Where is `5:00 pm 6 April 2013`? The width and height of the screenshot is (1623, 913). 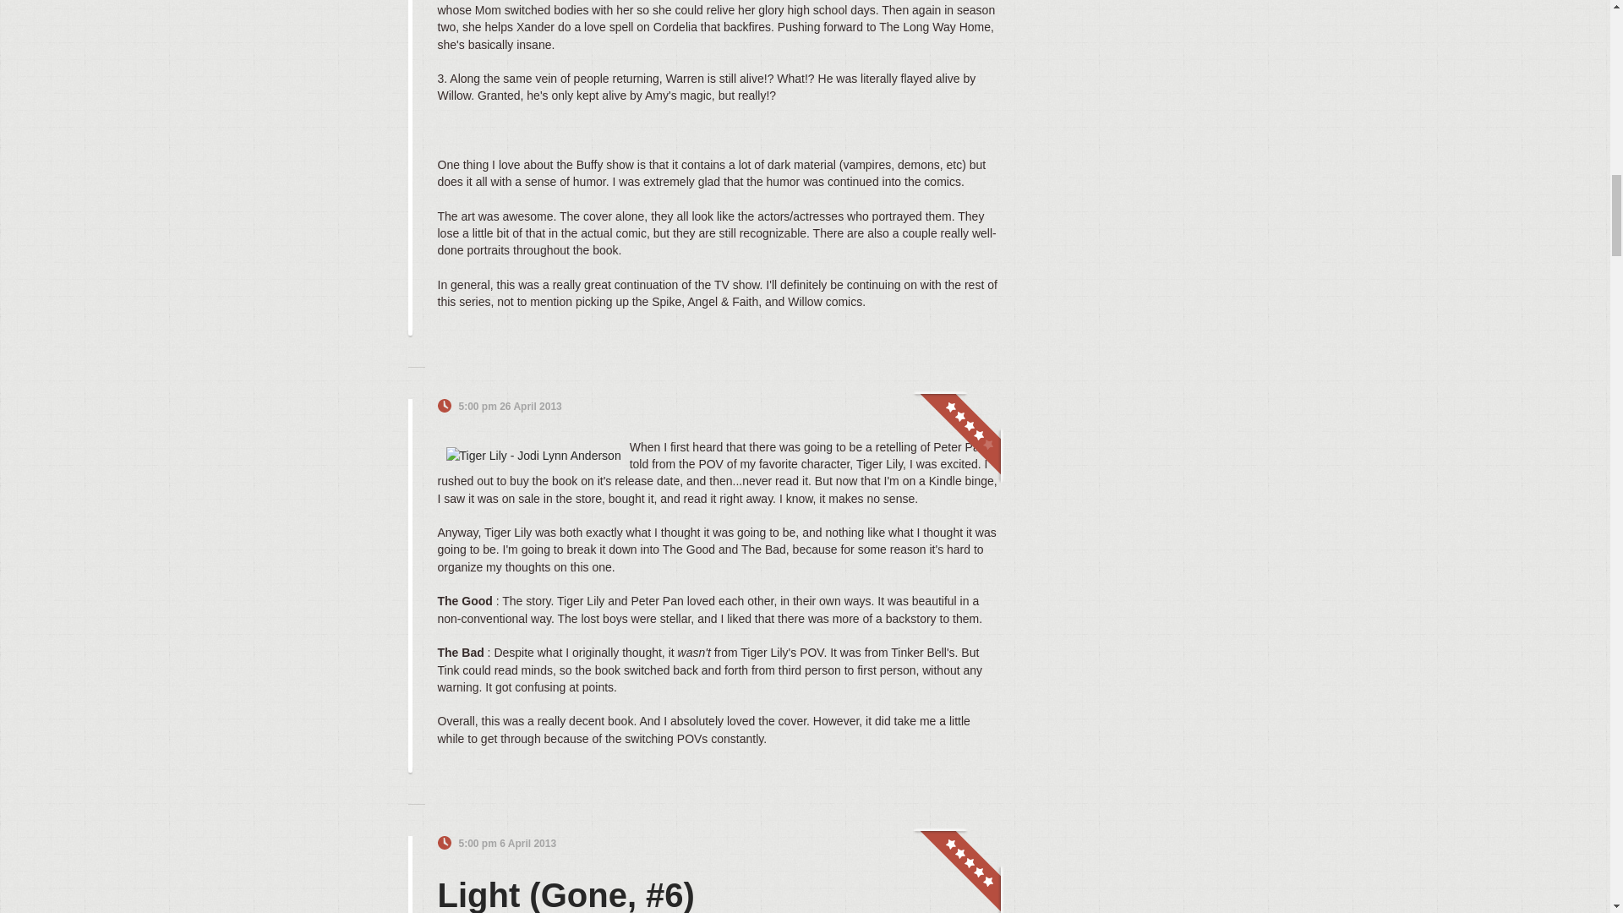
5:00 pm 6 April 2013 is located at coordinates (507, 844).